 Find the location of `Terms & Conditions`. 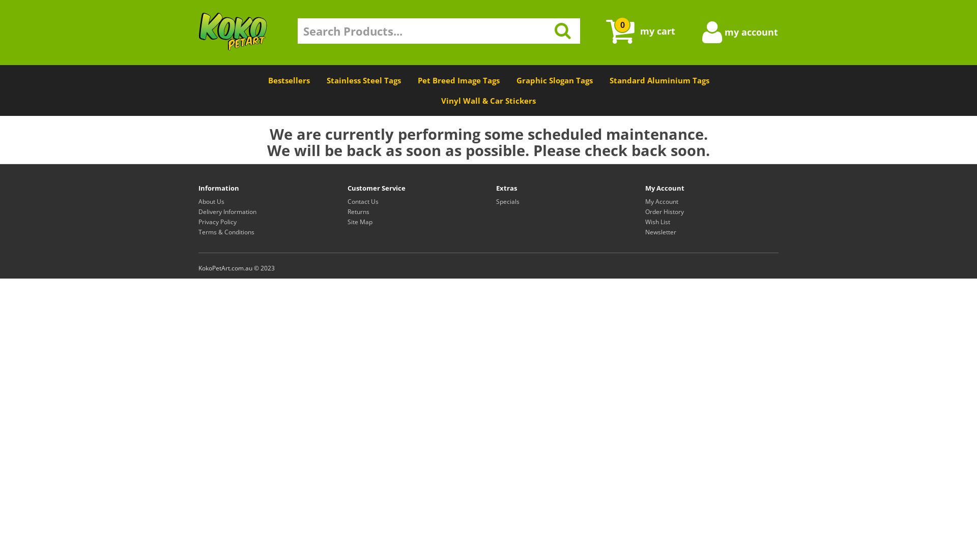

Terms & Conditions is located at coordinates (226, 232).